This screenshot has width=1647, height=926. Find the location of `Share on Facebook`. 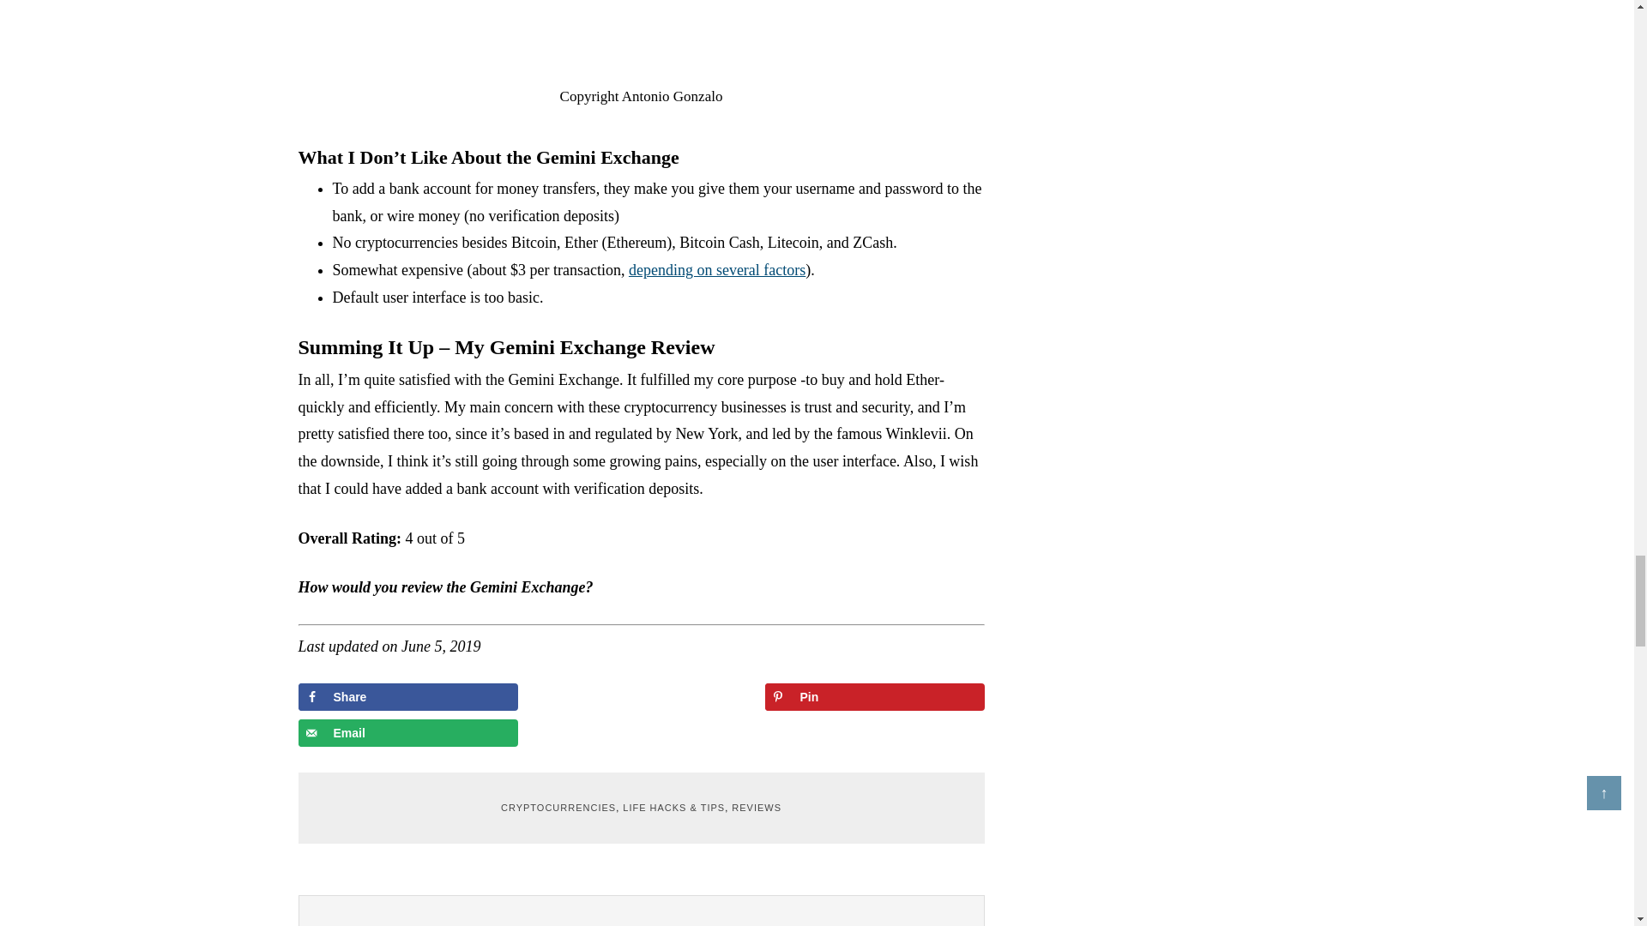

Share on Facebook is located at coordinates (408, 697).